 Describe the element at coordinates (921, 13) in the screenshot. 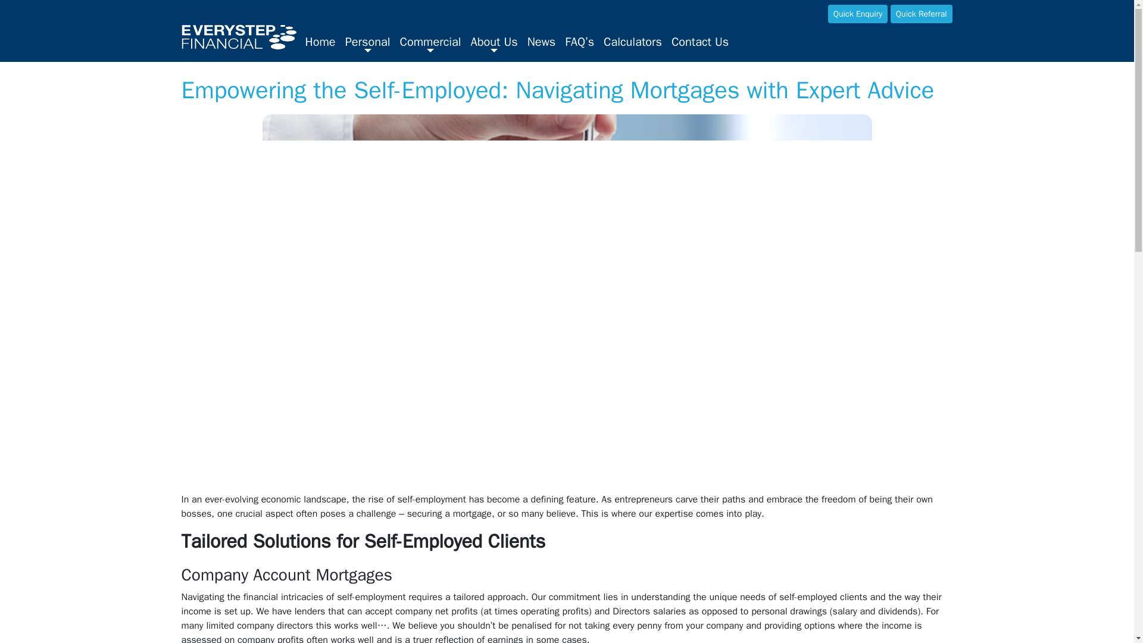

I see `Quick Referral` at that location.